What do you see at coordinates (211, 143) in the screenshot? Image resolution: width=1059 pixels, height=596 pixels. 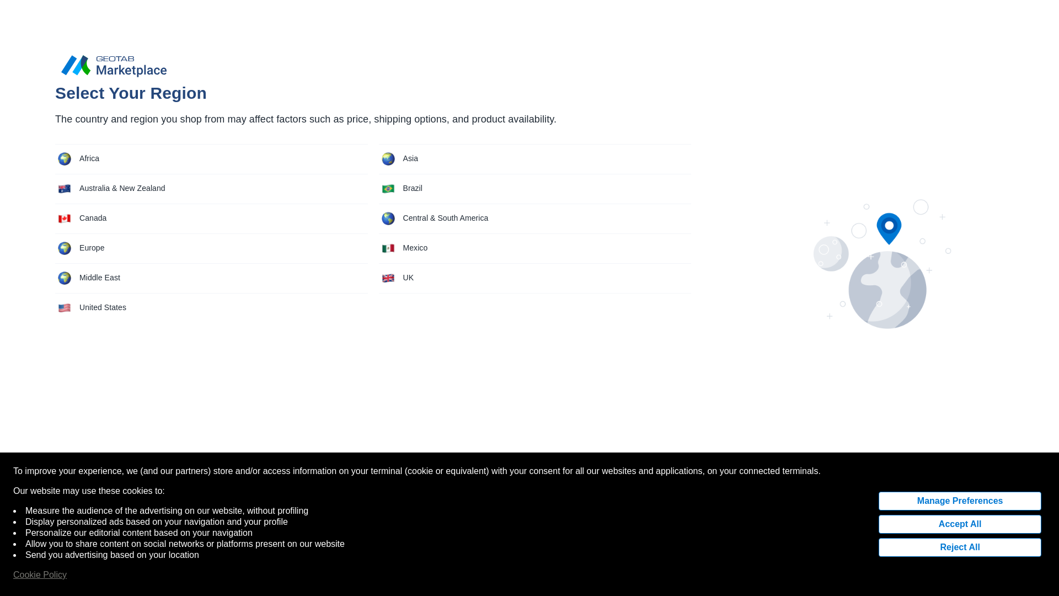 I see `Canada` at bounding box center [211, 143].